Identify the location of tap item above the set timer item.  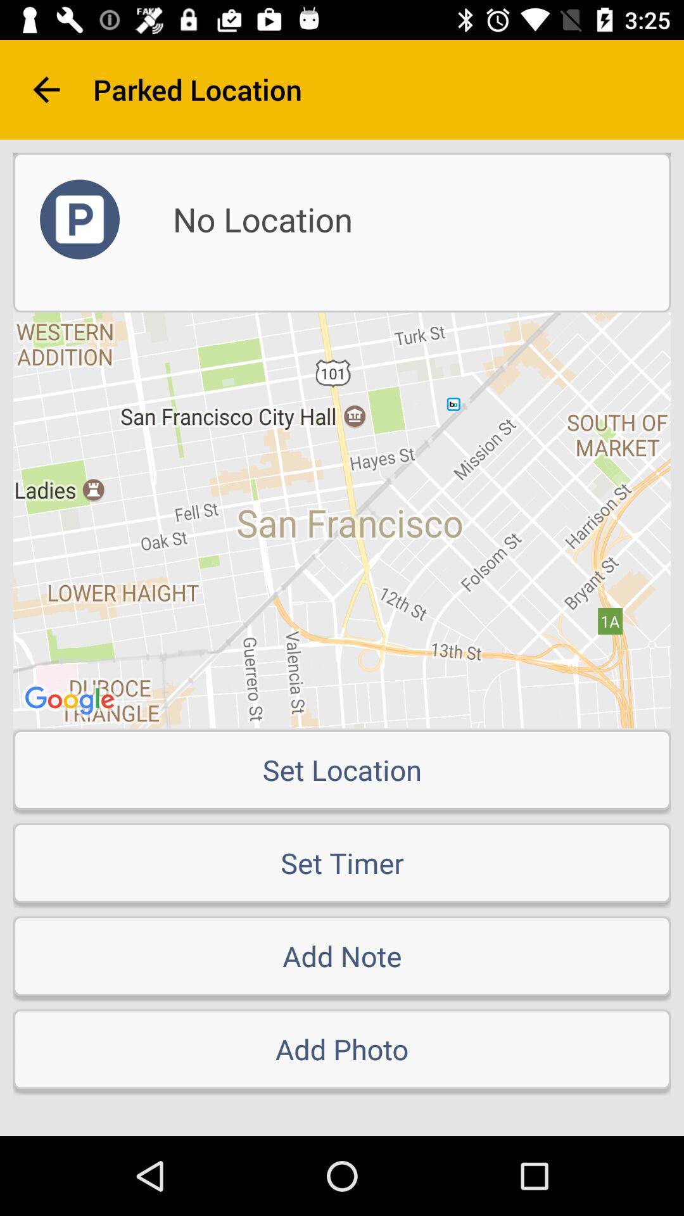
(342, 769).